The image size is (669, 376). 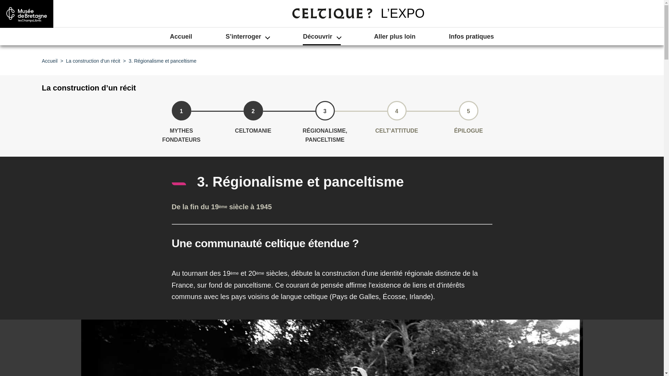 I want to click on 1
MYTHES FONDATEURS, so click(x=181, y=111).